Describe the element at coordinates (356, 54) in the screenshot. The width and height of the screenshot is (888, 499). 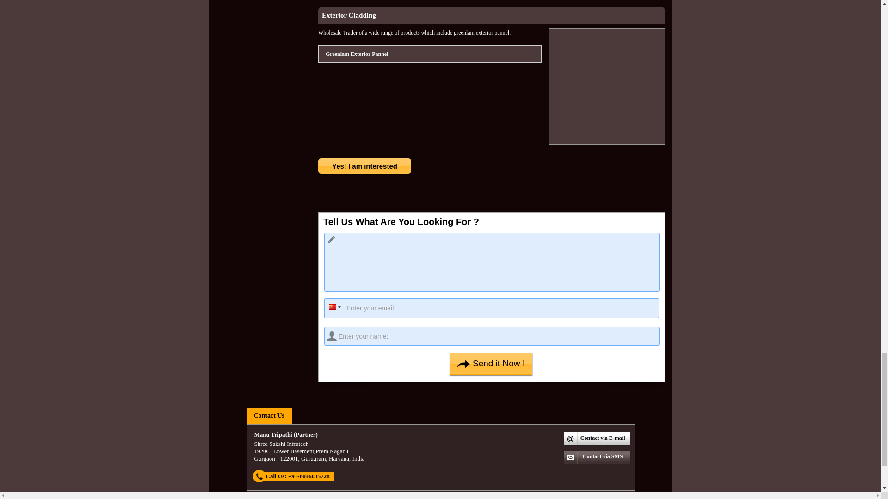
I see `Greenlam Exterior Pannel` at that location.